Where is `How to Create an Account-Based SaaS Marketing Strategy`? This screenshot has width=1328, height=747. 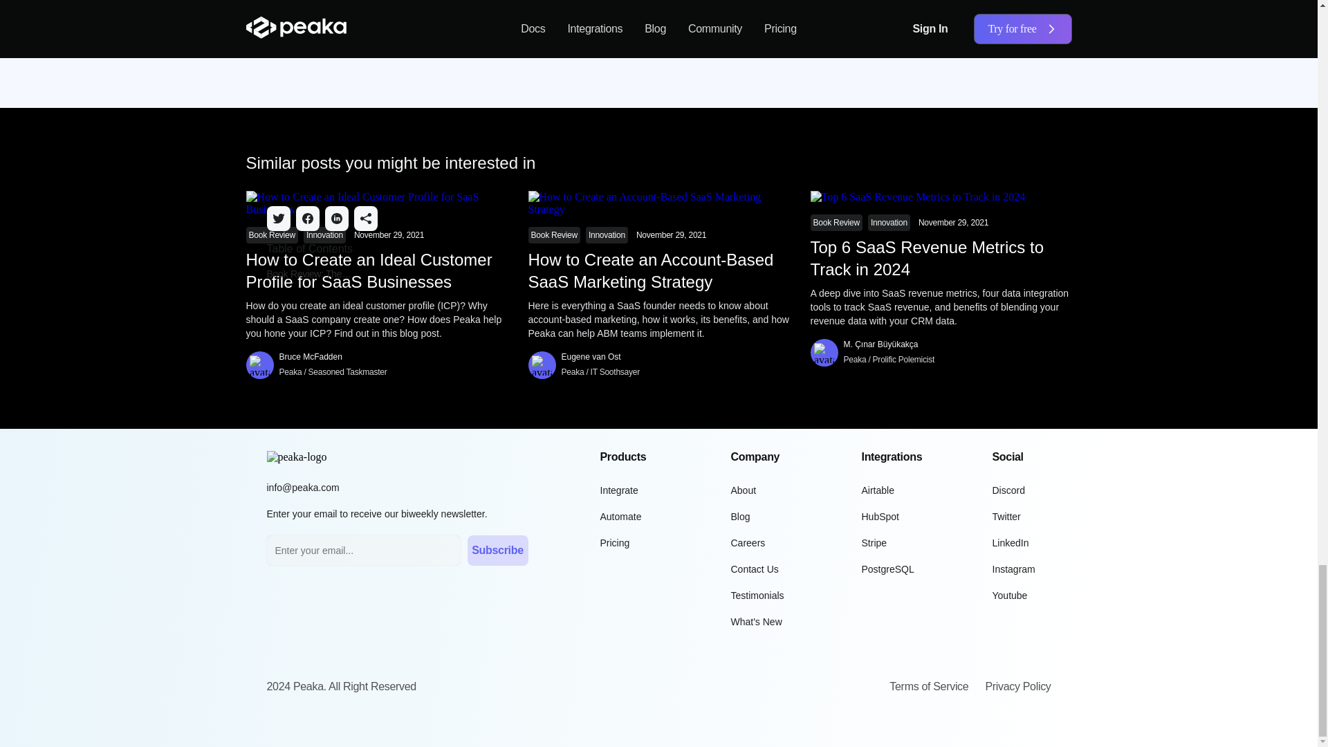
How to Create an Account-Based SaaS Marketing Strategy is located at coordinates (659, 271).